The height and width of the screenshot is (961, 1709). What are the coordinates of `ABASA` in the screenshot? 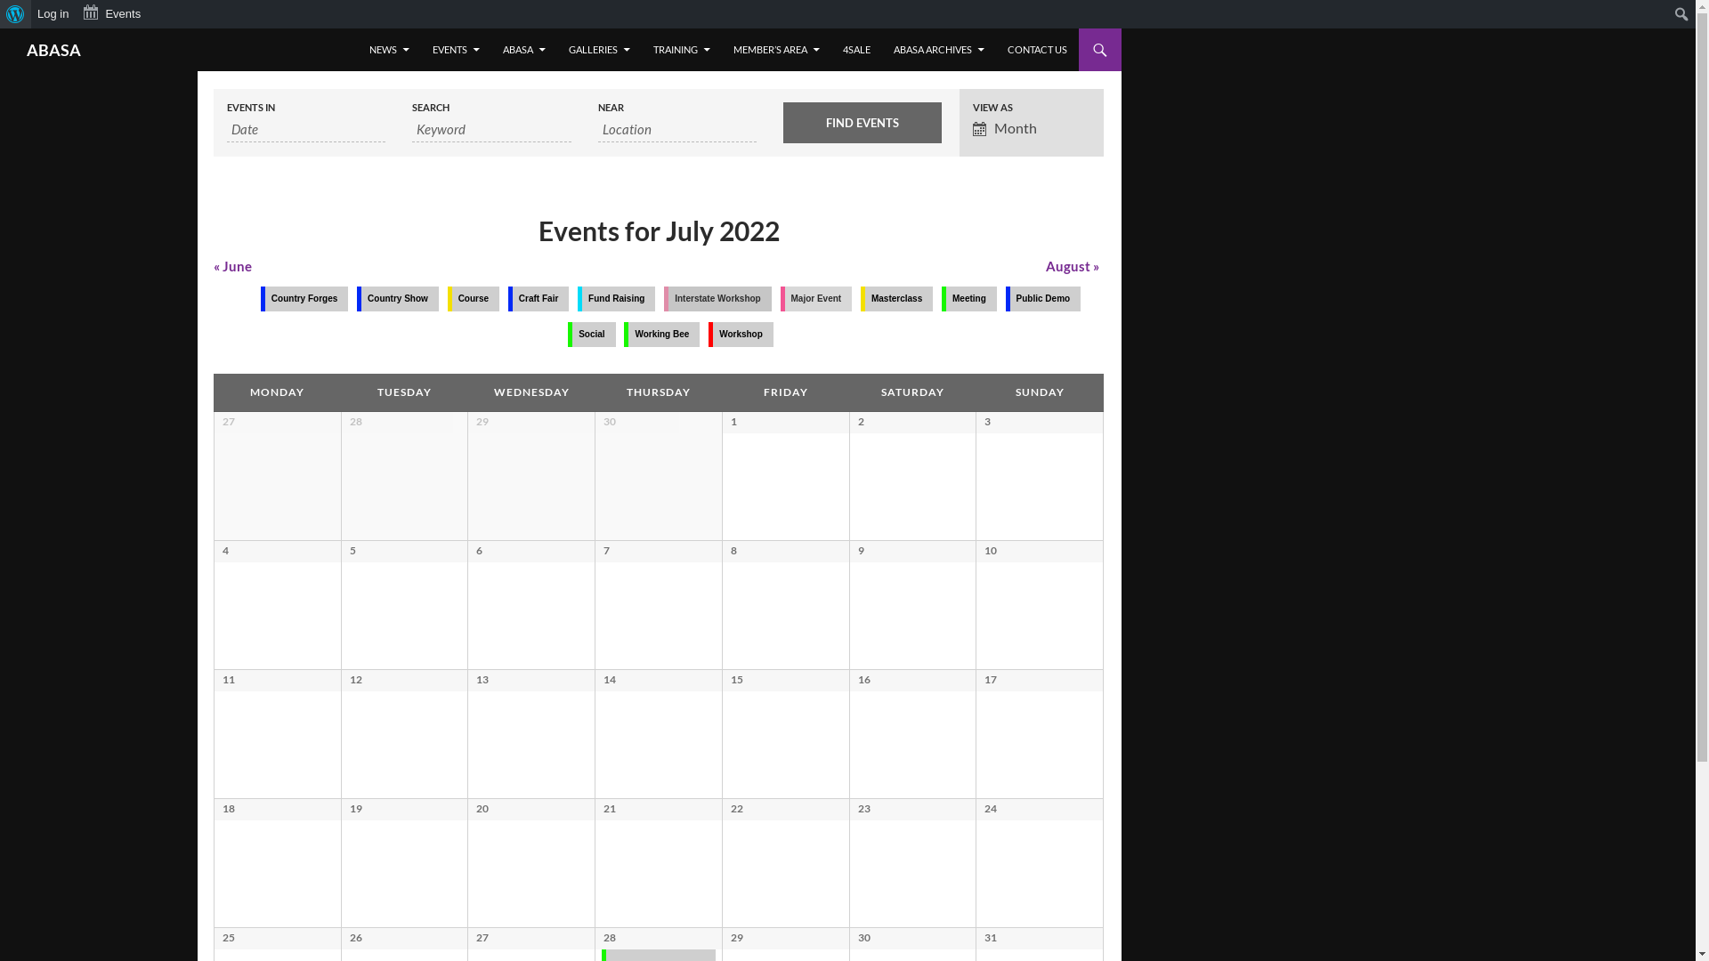 It's located at (524, 50).